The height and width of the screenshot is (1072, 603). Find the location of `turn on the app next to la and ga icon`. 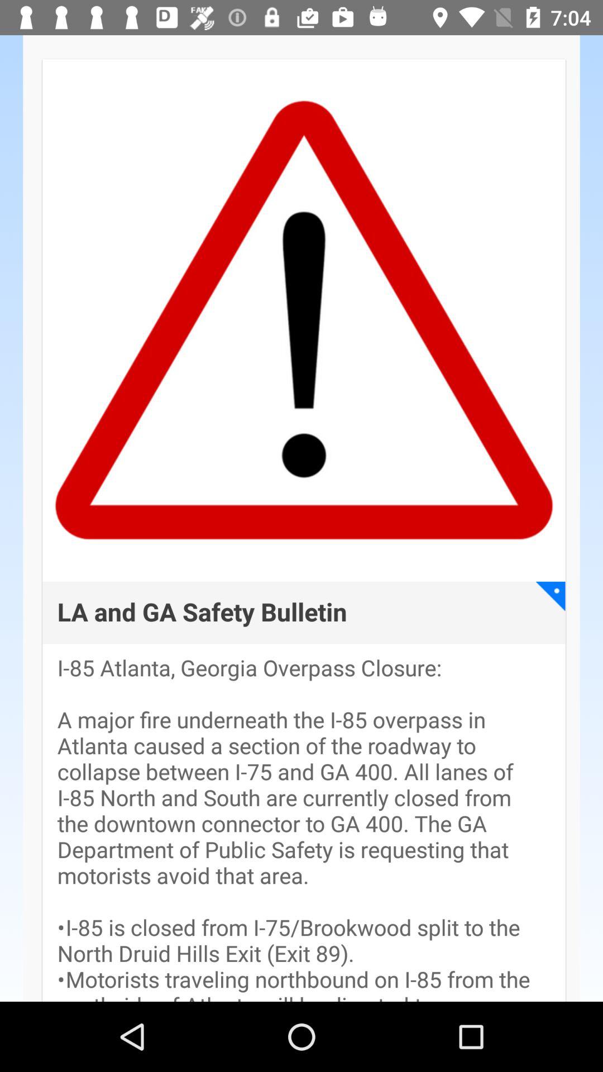

turn on the app next to la and ga icon is located at coordinates (551, 596).